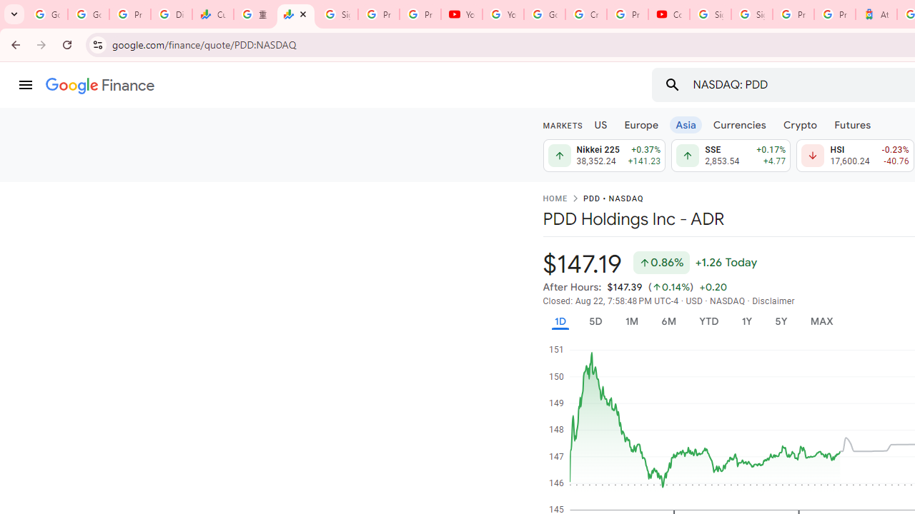  What do you see at coordinates (876, 14) in the screenshot?
I see `Atour Hotel - Google hotels` at bounding box center [876, 14].